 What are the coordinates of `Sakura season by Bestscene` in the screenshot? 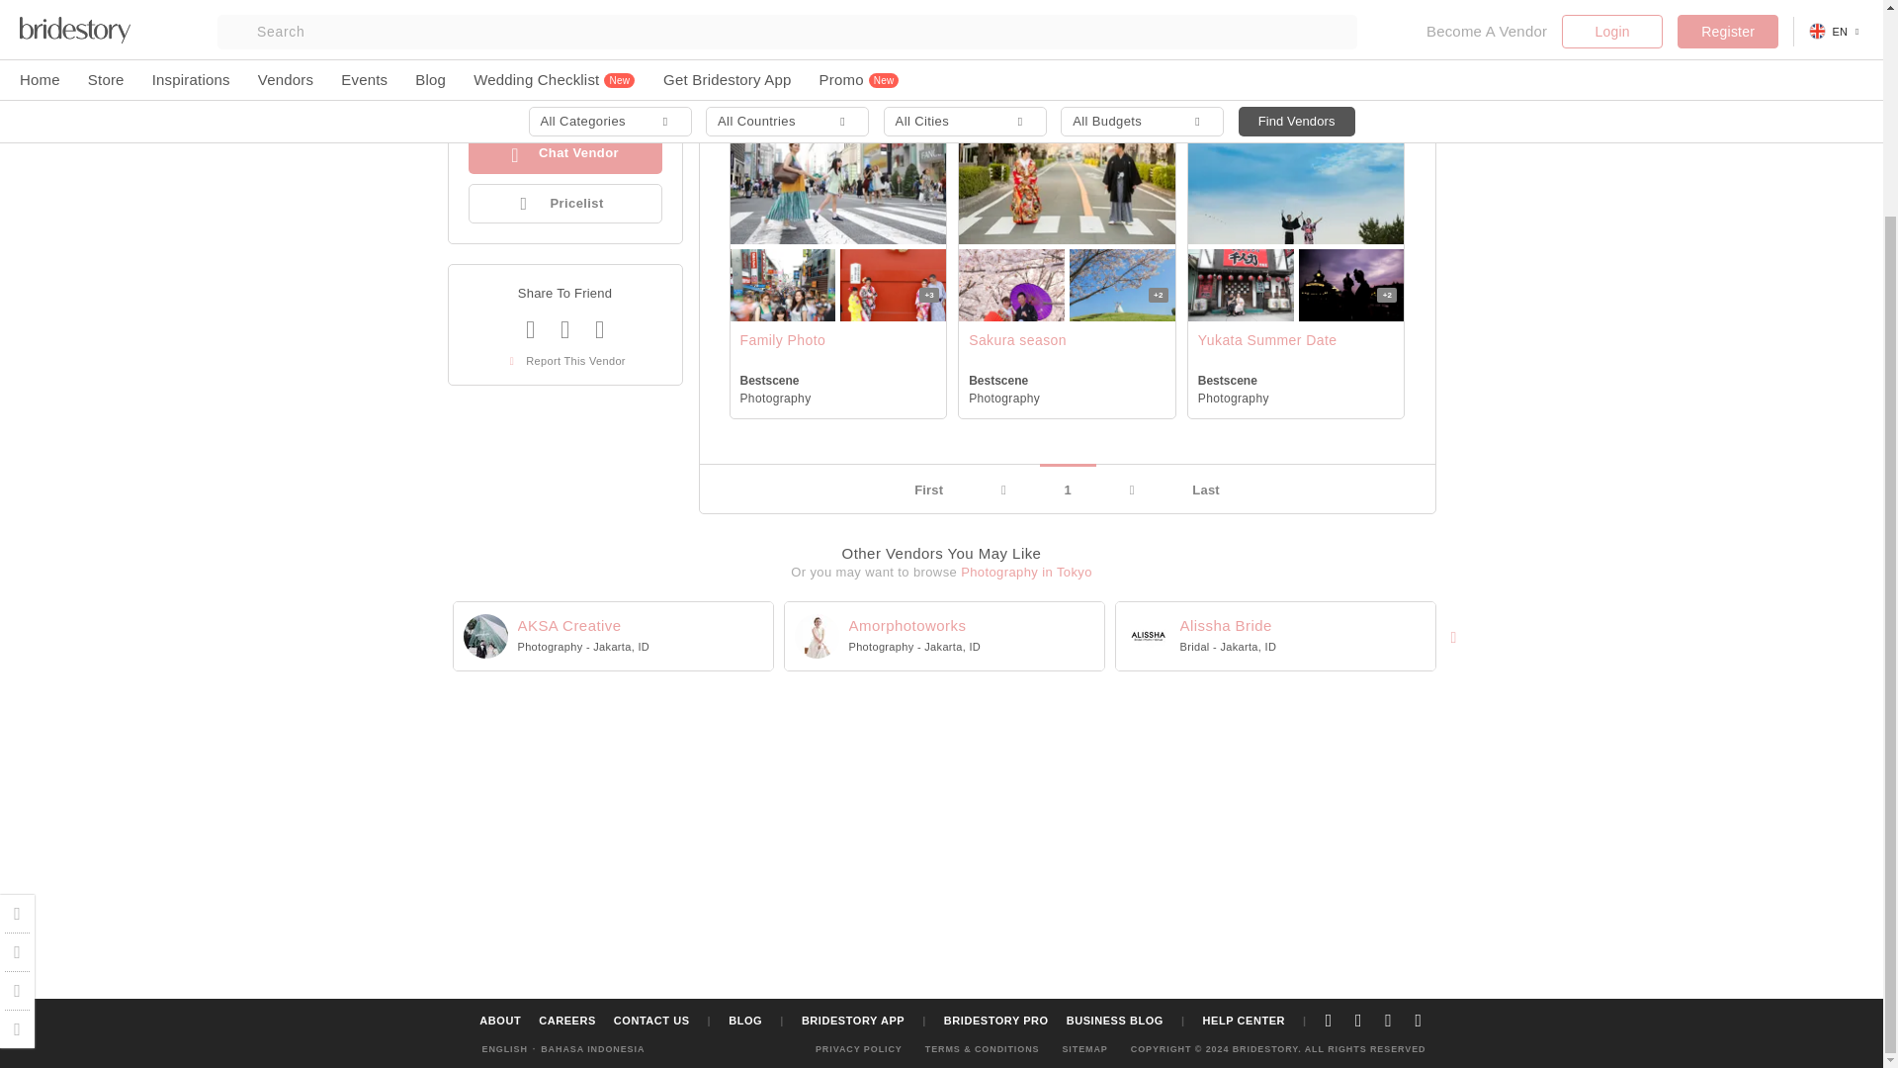 It's located at (1122, 285).